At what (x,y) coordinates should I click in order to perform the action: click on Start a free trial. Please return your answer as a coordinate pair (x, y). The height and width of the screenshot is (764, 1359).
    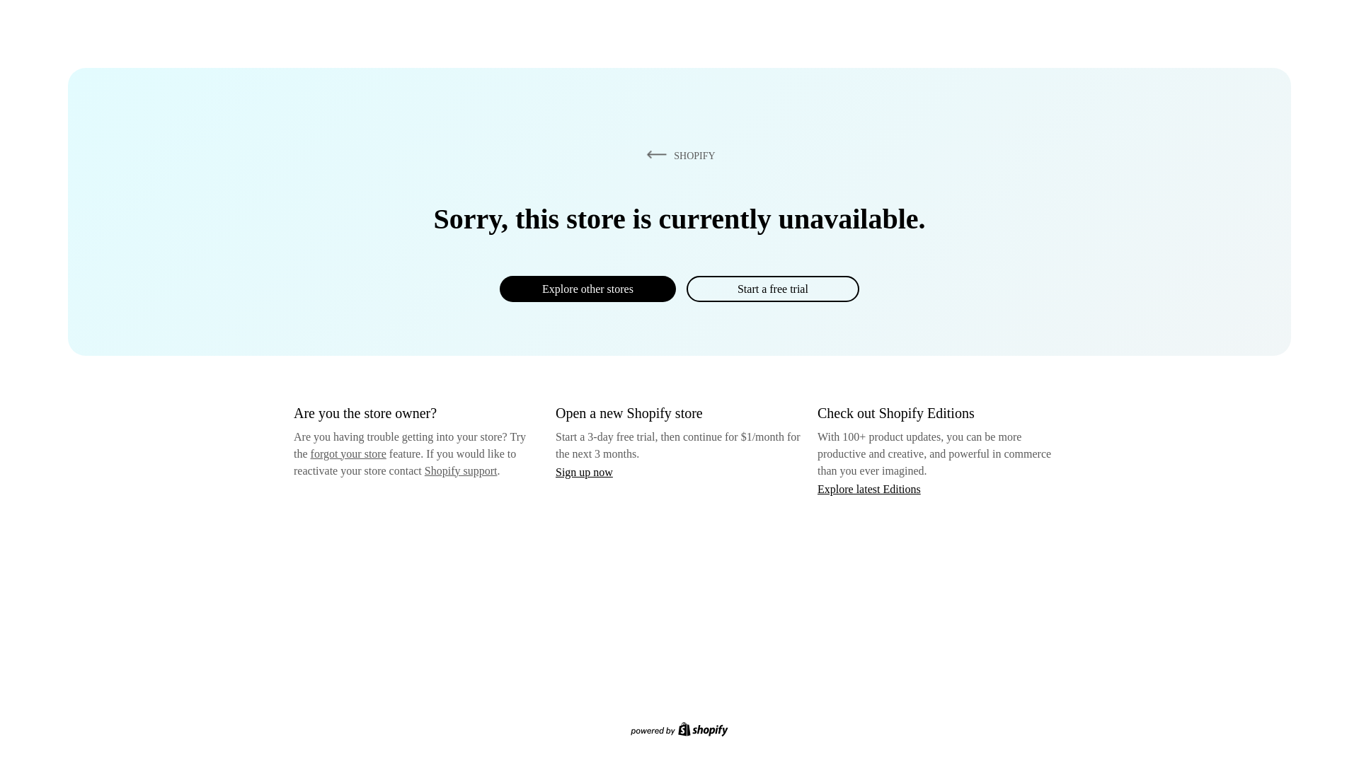
    Looking at the image, I should click on (772, 289).